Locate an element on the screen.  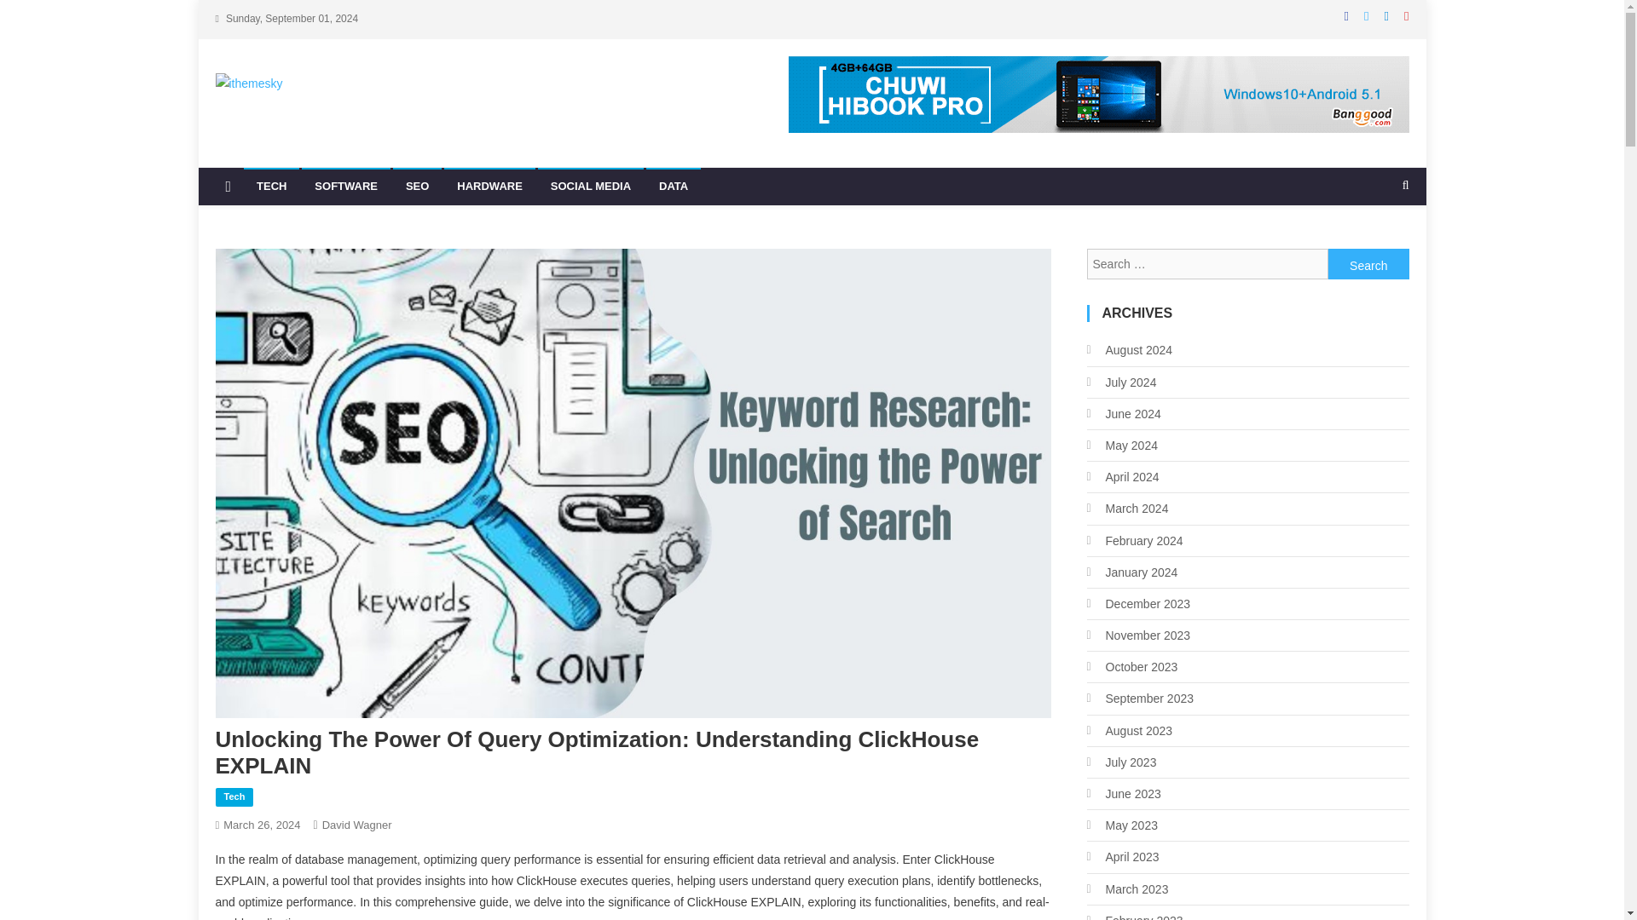
TECH is located at coordinates (271, 186).